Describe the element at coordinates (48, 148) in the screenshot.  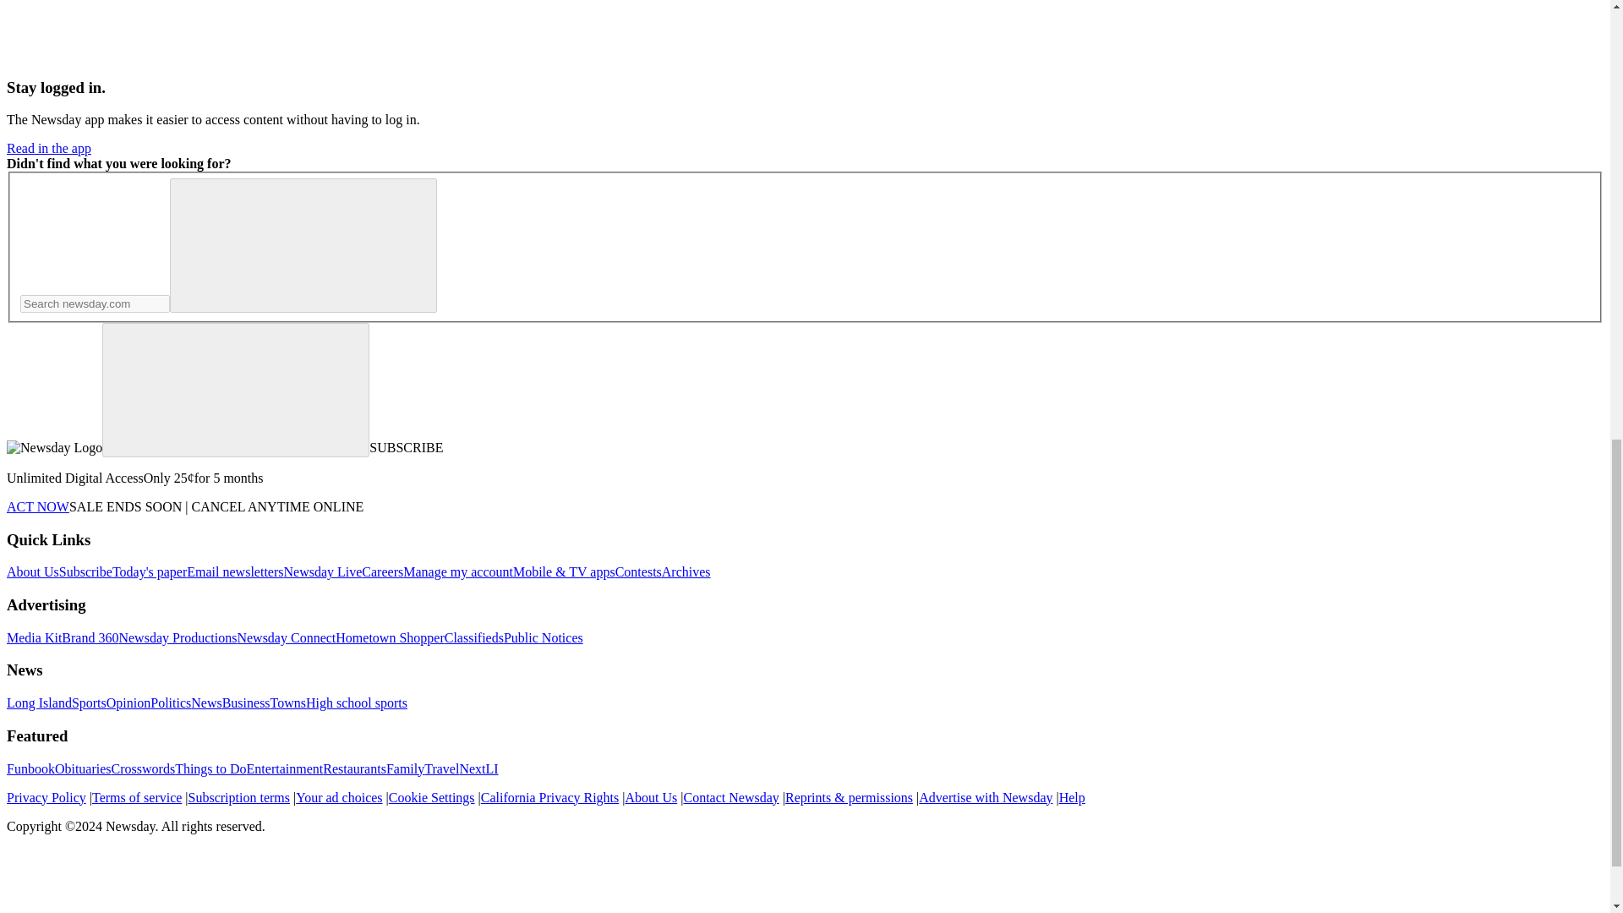
I see `Read in the app` at that location.